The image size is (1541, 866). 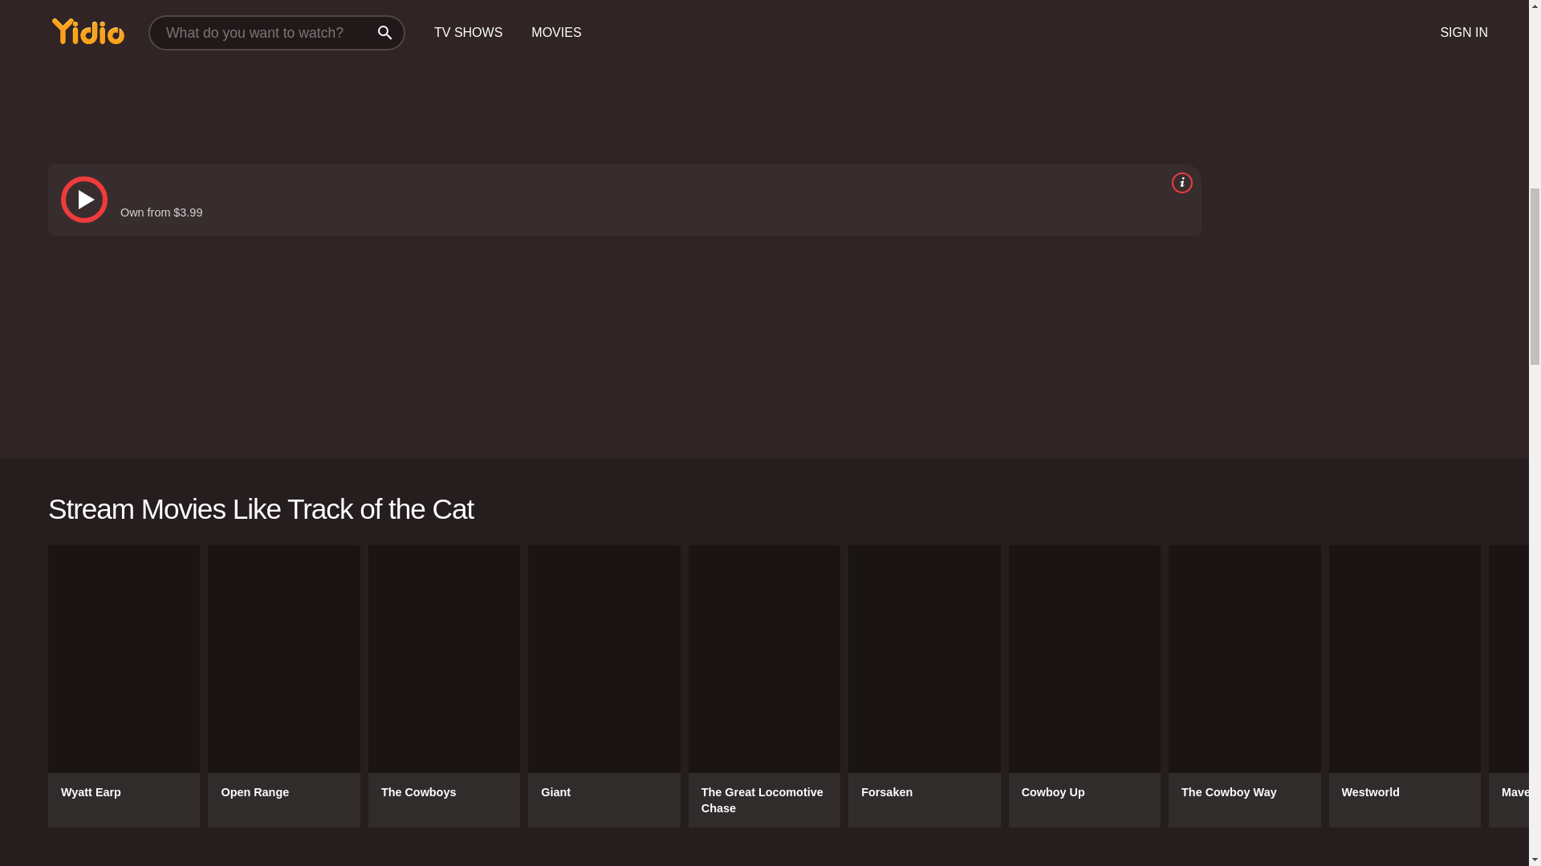 What do you see at coordinates (1405, 686) in the screenshot?
I see `Westworld` at bounding box center [1405, 686].